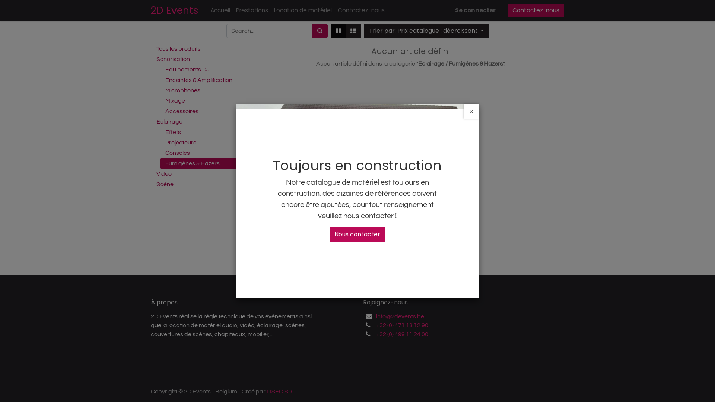 Image resolution: width=715 pixels, height=402 pixels. Describe the element at coordinates (402, 325) in the screenshot. I see `+32 (0) 471 13 12 90` at that location.